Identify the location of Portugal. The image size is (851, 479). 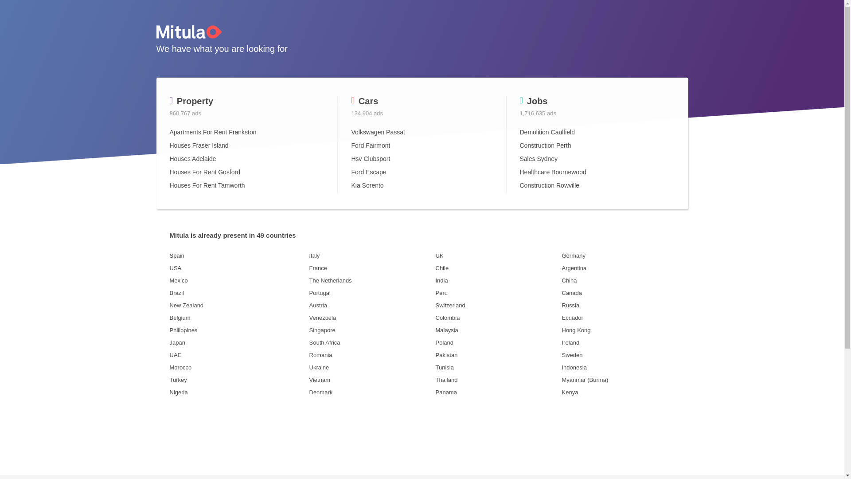
(366, 293).